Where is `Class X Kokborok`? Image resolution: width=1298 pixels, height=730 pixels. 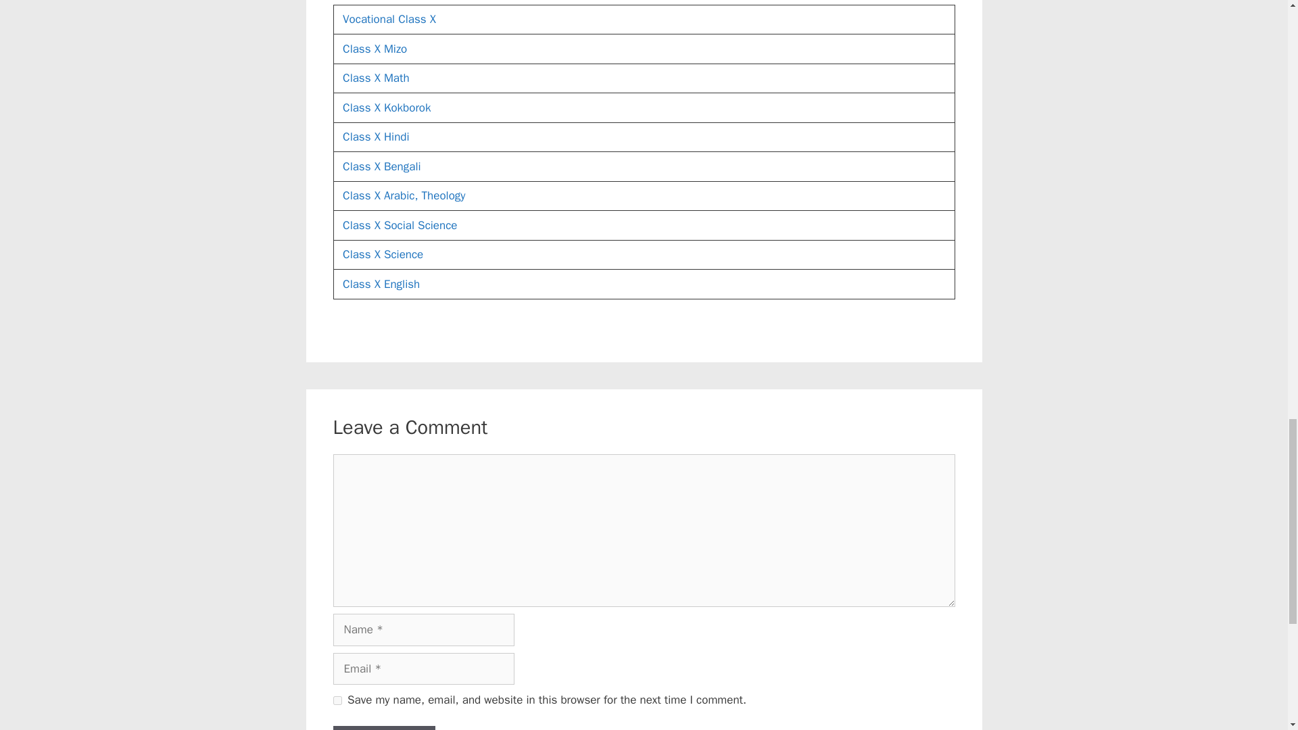 Class X Kokborok is located at coordinates (387, 107).